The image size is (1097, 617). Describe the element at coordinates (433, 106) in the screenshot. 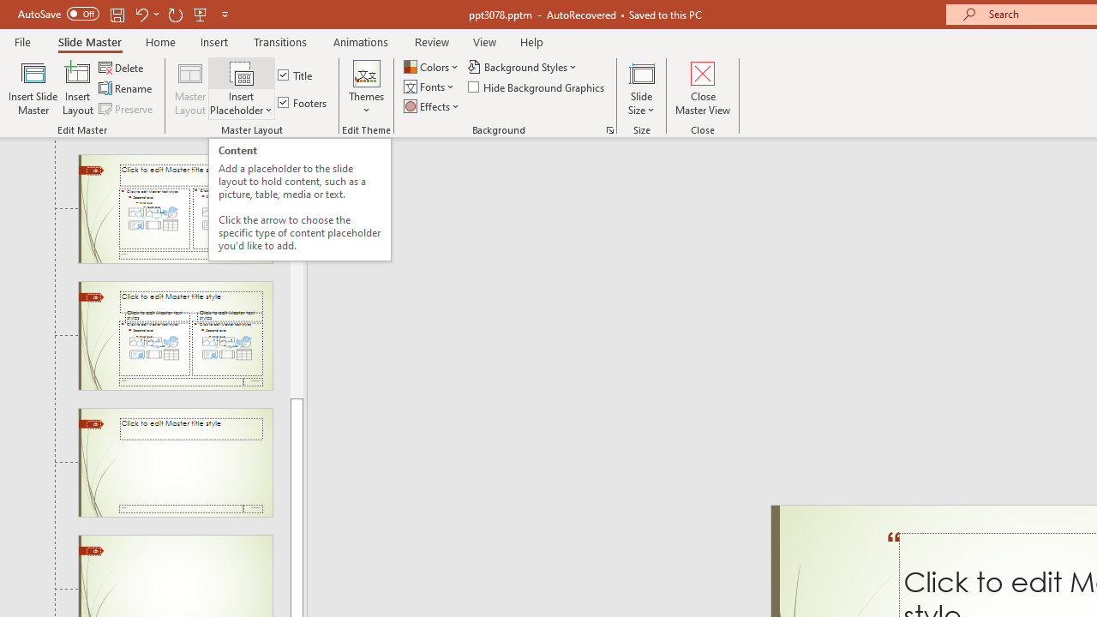

I see `Effects` at that location.